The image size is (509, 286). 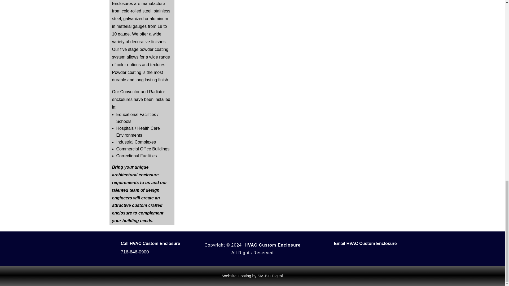 What do you see at coordinates (252, 275) in the screenshot?
I see `Website Hosting by SM-Blu Digital` at bounding box center [252, 275].